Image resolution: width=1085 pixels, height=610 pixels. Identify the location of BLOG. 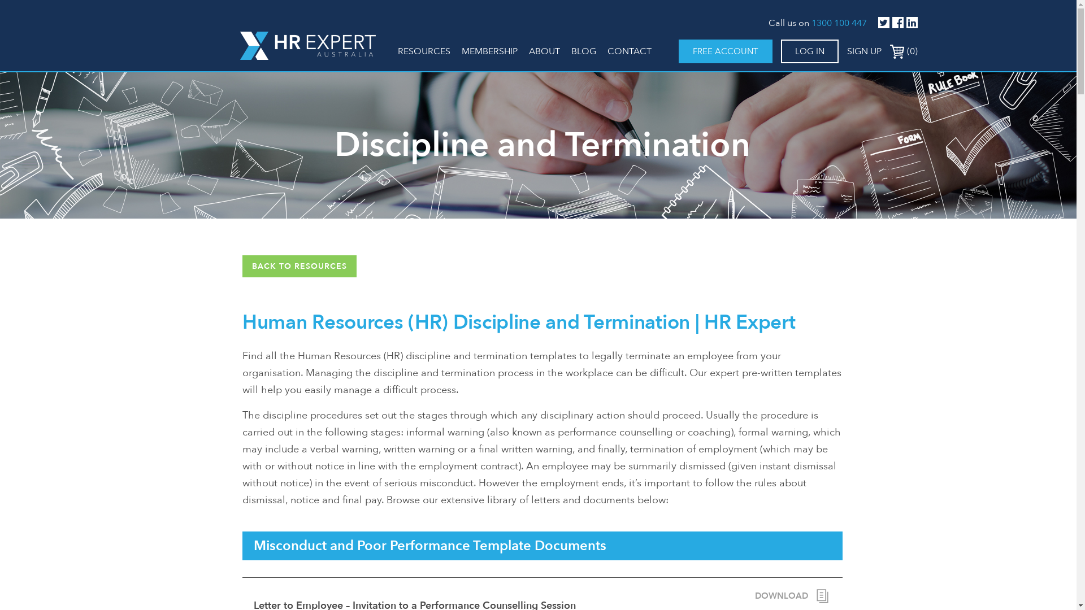
(583, 51).